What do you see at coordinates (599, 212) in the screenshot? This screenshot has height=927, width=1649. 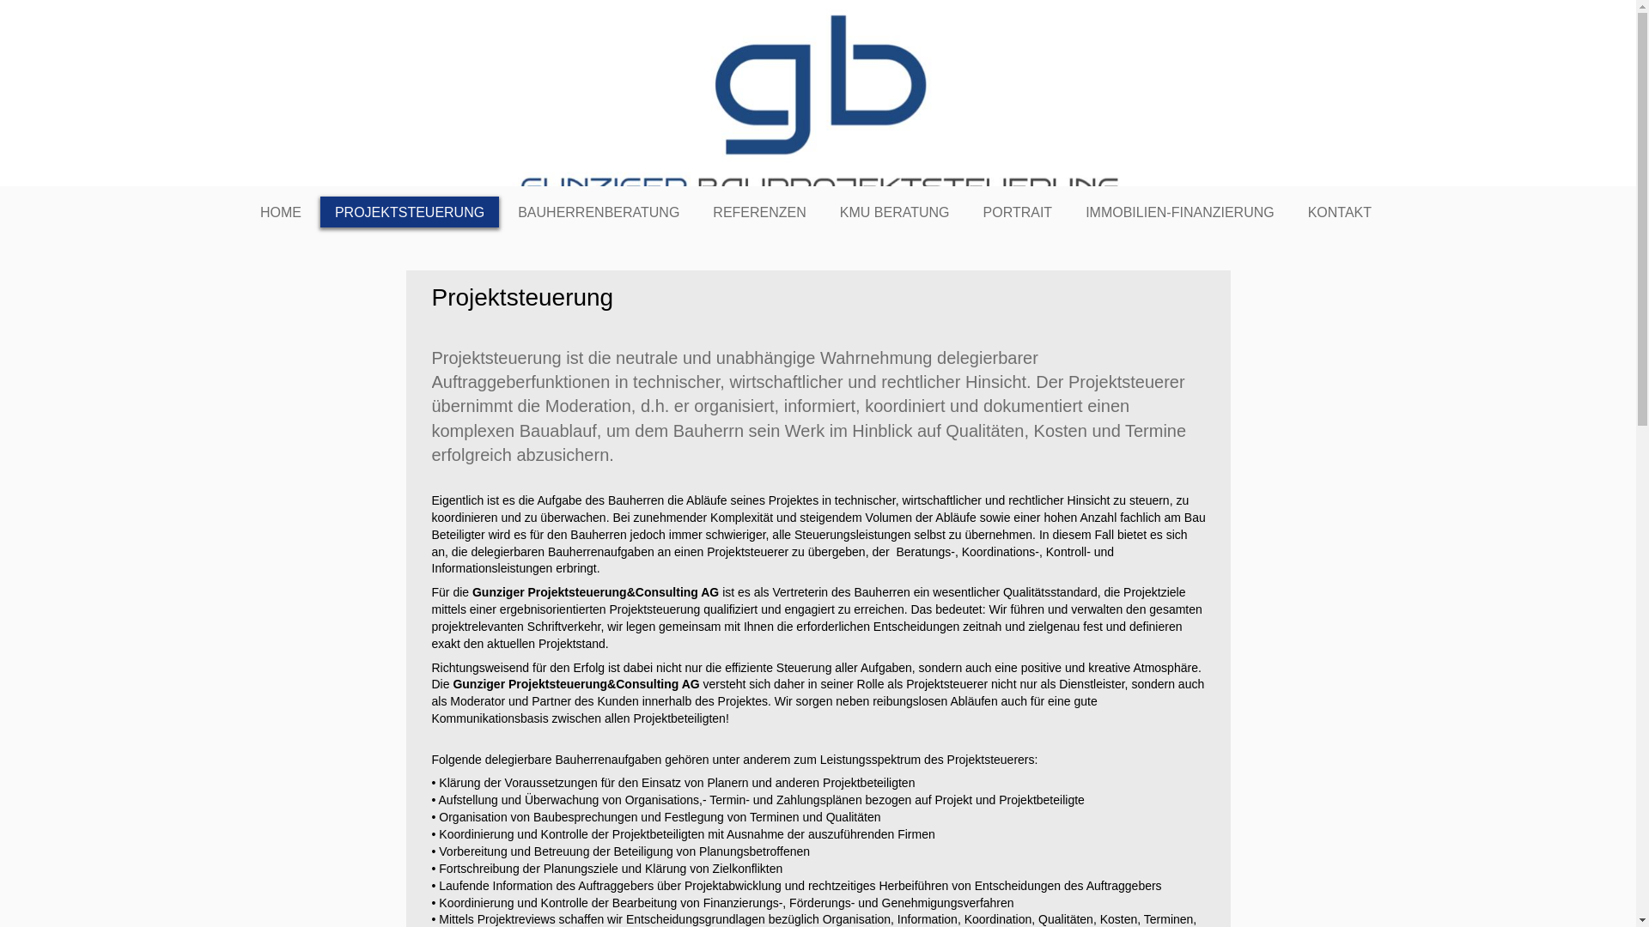 I see `BAUHERRENBERATUNG` at bounding box center [599, 212].